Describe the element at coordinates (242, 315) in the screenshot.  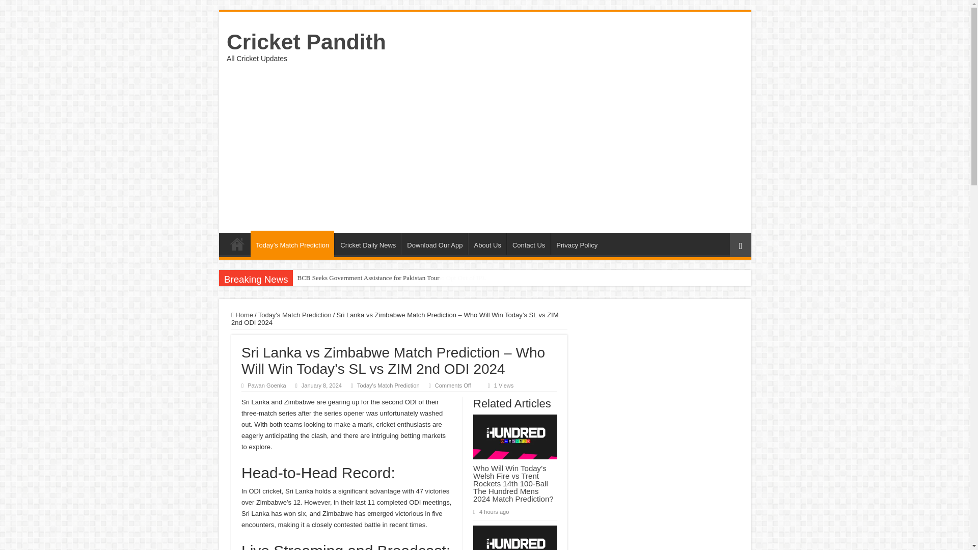
I see `Home` at that location.